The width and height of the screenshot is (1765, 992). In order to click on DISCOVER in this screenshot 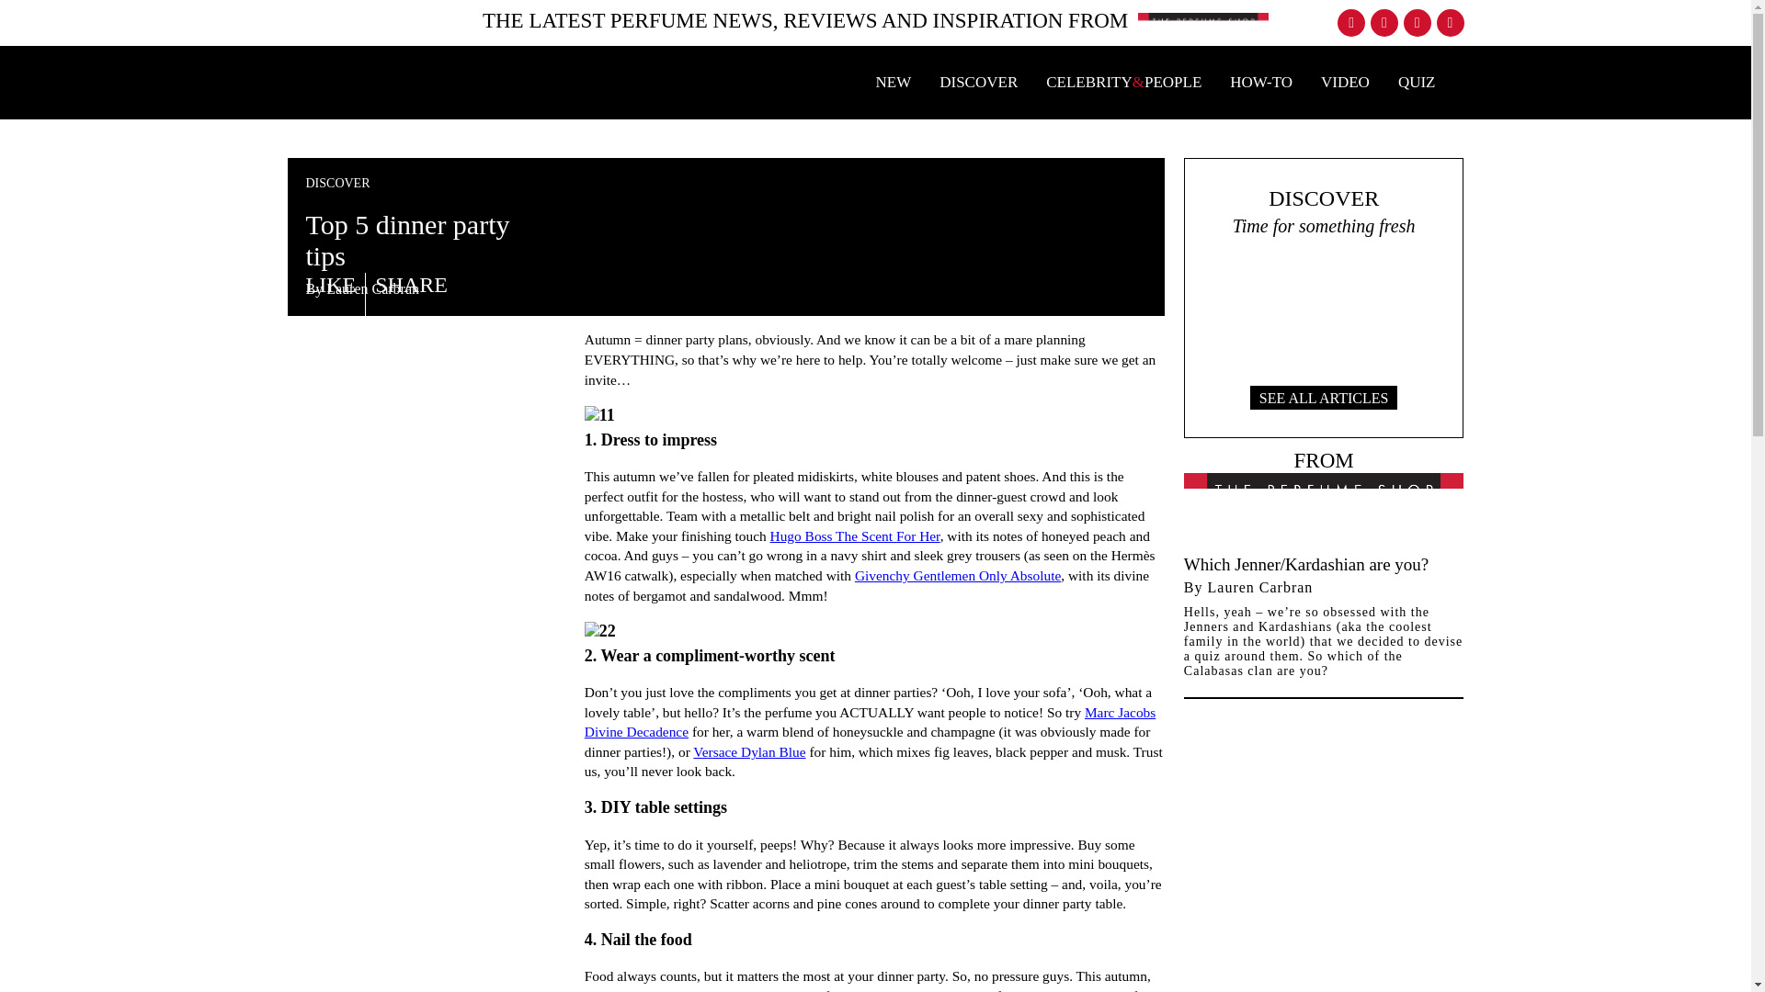, I will do `click(1324, 298)`.